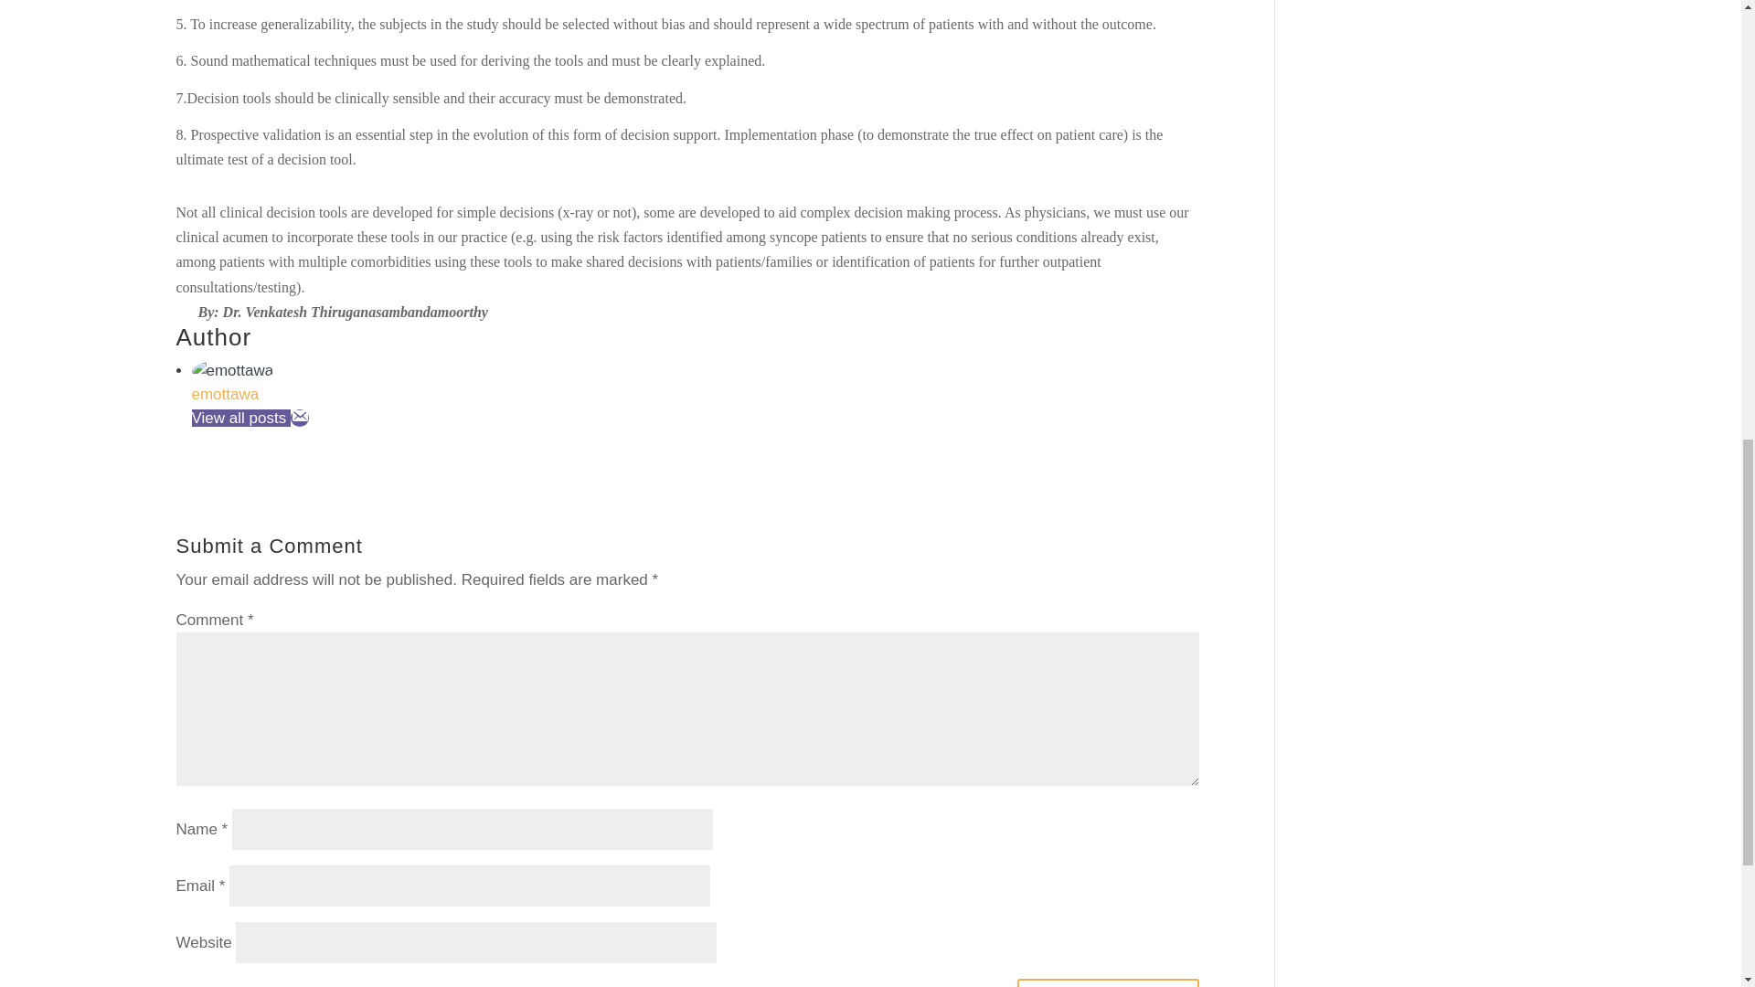 This screenshot has height=987, width=1755. What do you see at coordinates (1108, 983) in the screenshot?
I see `Submit Comment` at bounding box center [1108, 983].